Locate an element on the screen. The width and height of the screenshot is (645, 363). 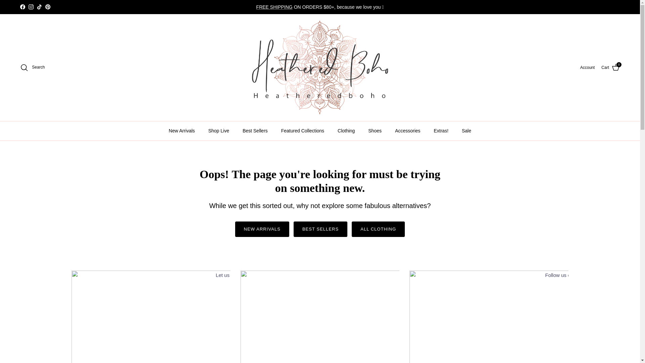
Account is located at coordinates (610, 67).